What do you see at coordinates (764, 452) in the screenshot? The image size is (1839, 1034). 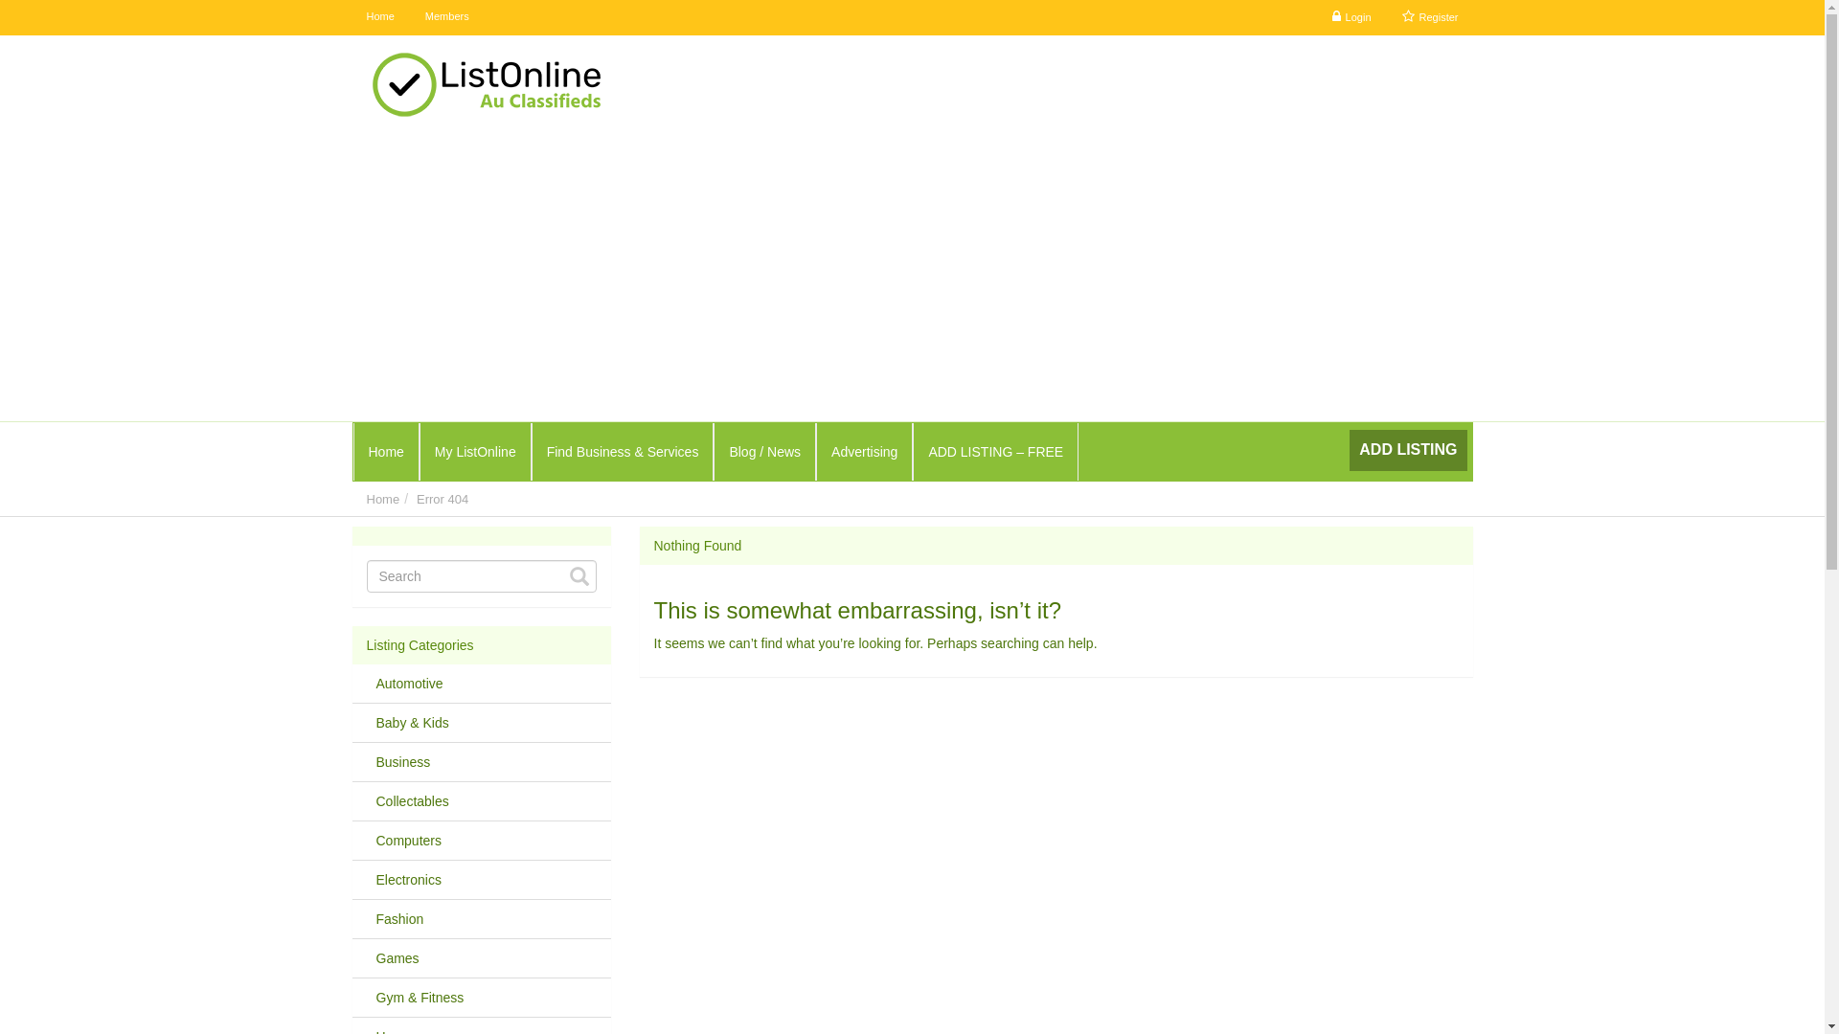 I see `Blog / News` at bounding box center [764, 452].